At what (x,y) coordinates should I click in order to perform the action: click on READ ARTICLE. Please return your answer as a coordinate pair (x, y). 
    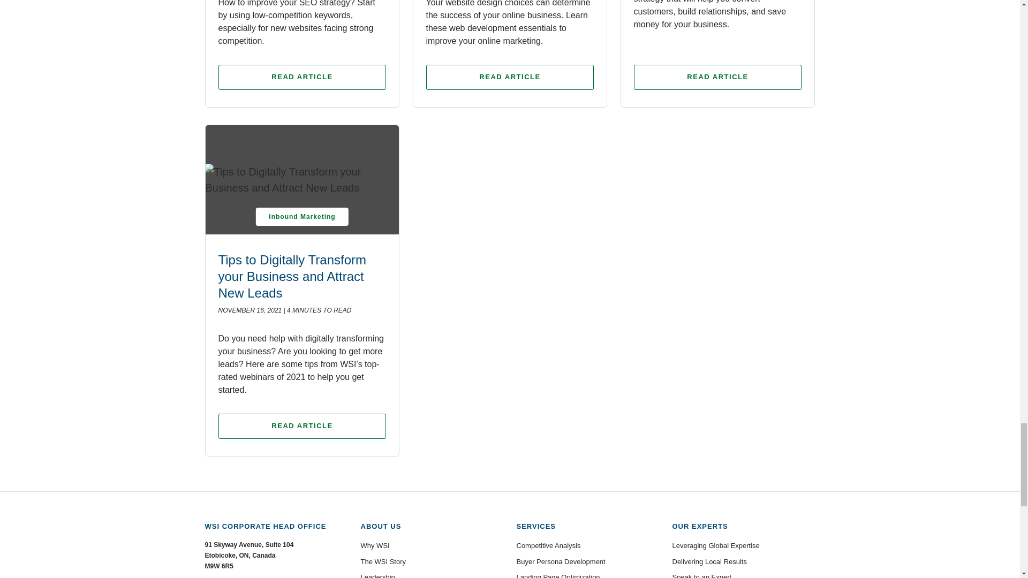
    Looking at the image, I should click on (302, 77).